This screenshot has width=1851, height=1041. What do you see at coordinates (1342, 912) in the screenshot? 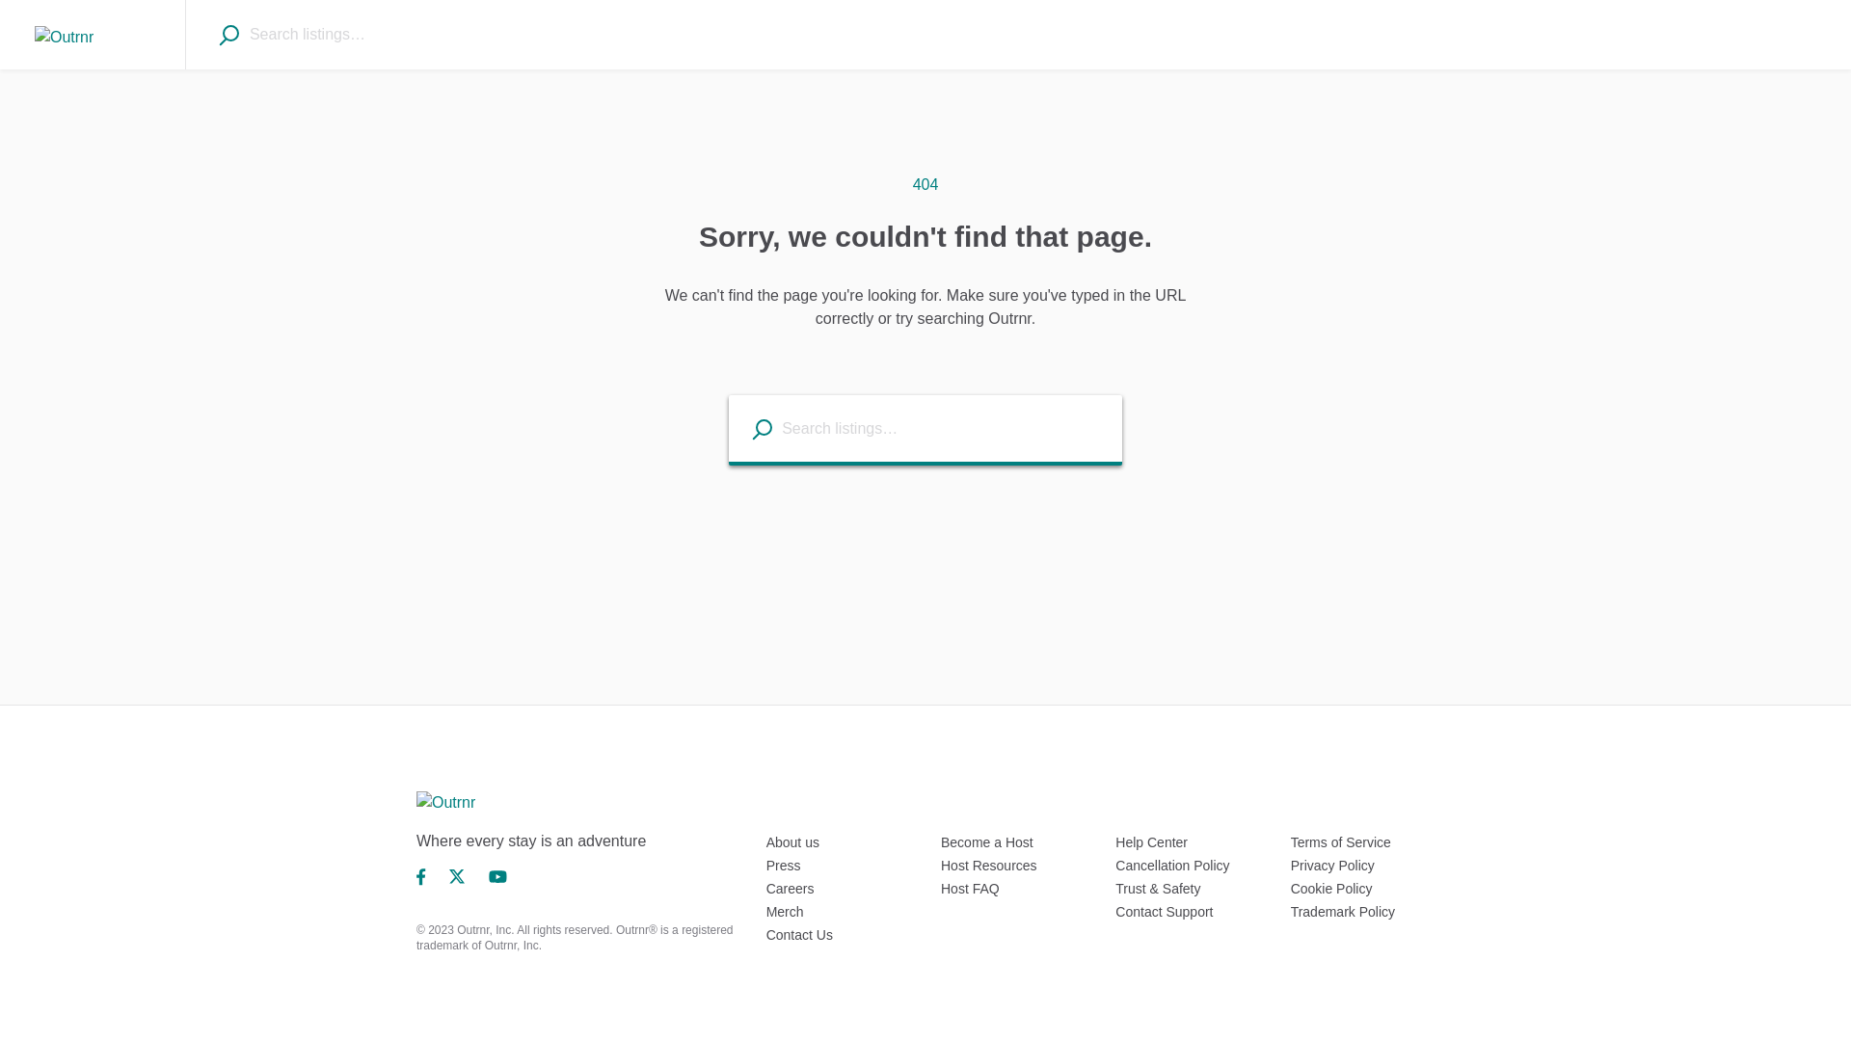
I see `Trademark Policy` at bounding box center [1342, 912].